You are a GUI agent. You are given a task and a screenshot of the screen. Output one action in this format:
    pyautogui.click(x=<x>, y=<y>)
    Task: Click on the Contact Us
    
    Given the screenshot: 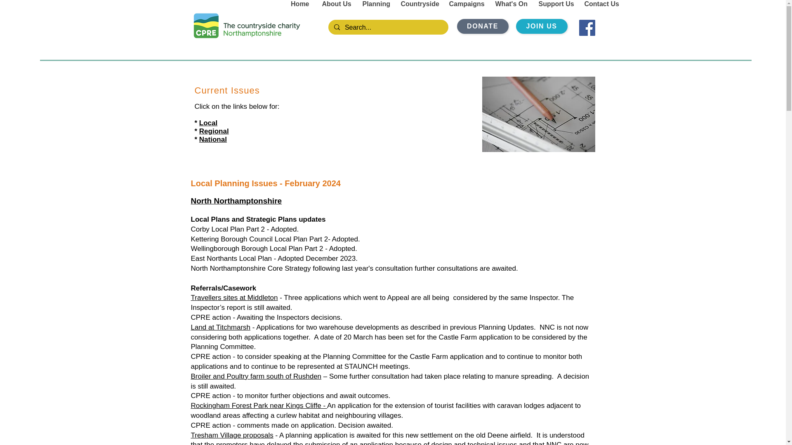 What is the action you would take?
    pyautogui.click(x=600, y=4)
    